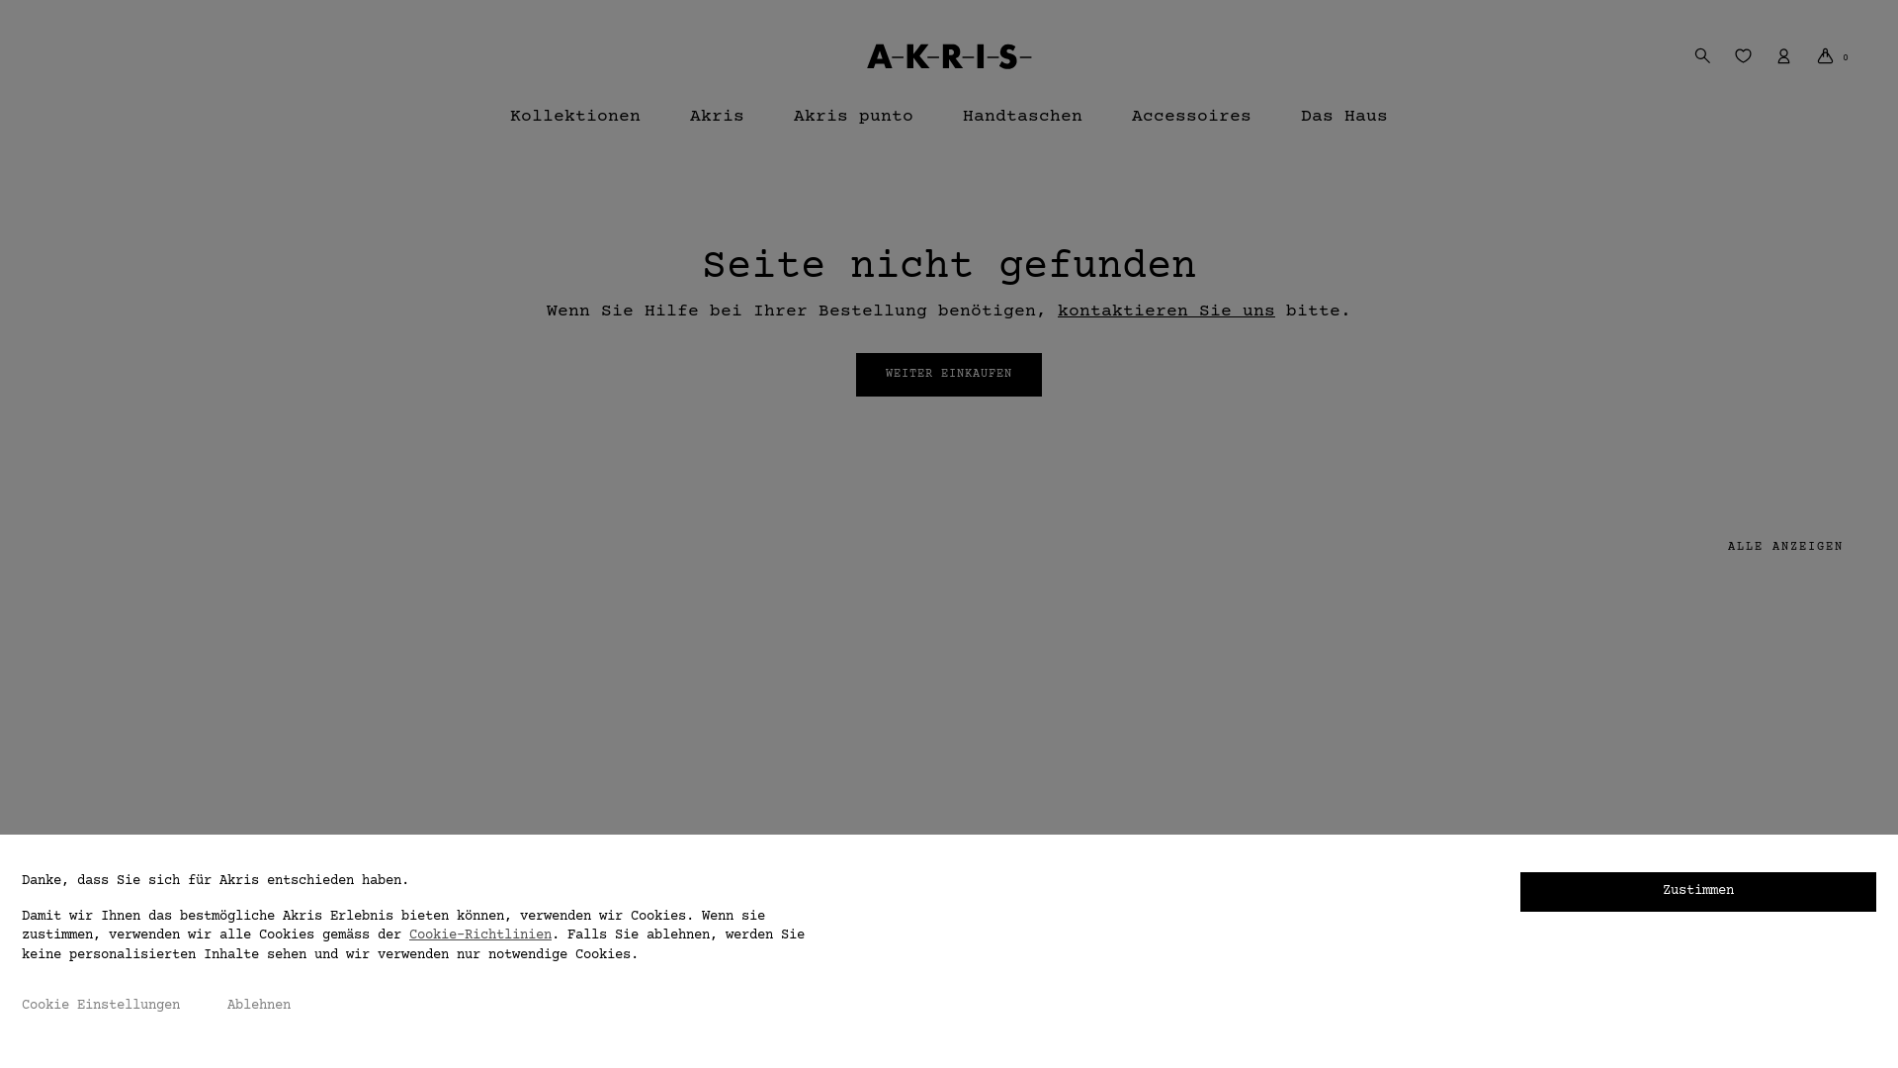 The height and width of the screenshot is (1068, 1898). Describe the element at coordinates (77, 757) in the screenshot. I see `Kontakt` at that location.